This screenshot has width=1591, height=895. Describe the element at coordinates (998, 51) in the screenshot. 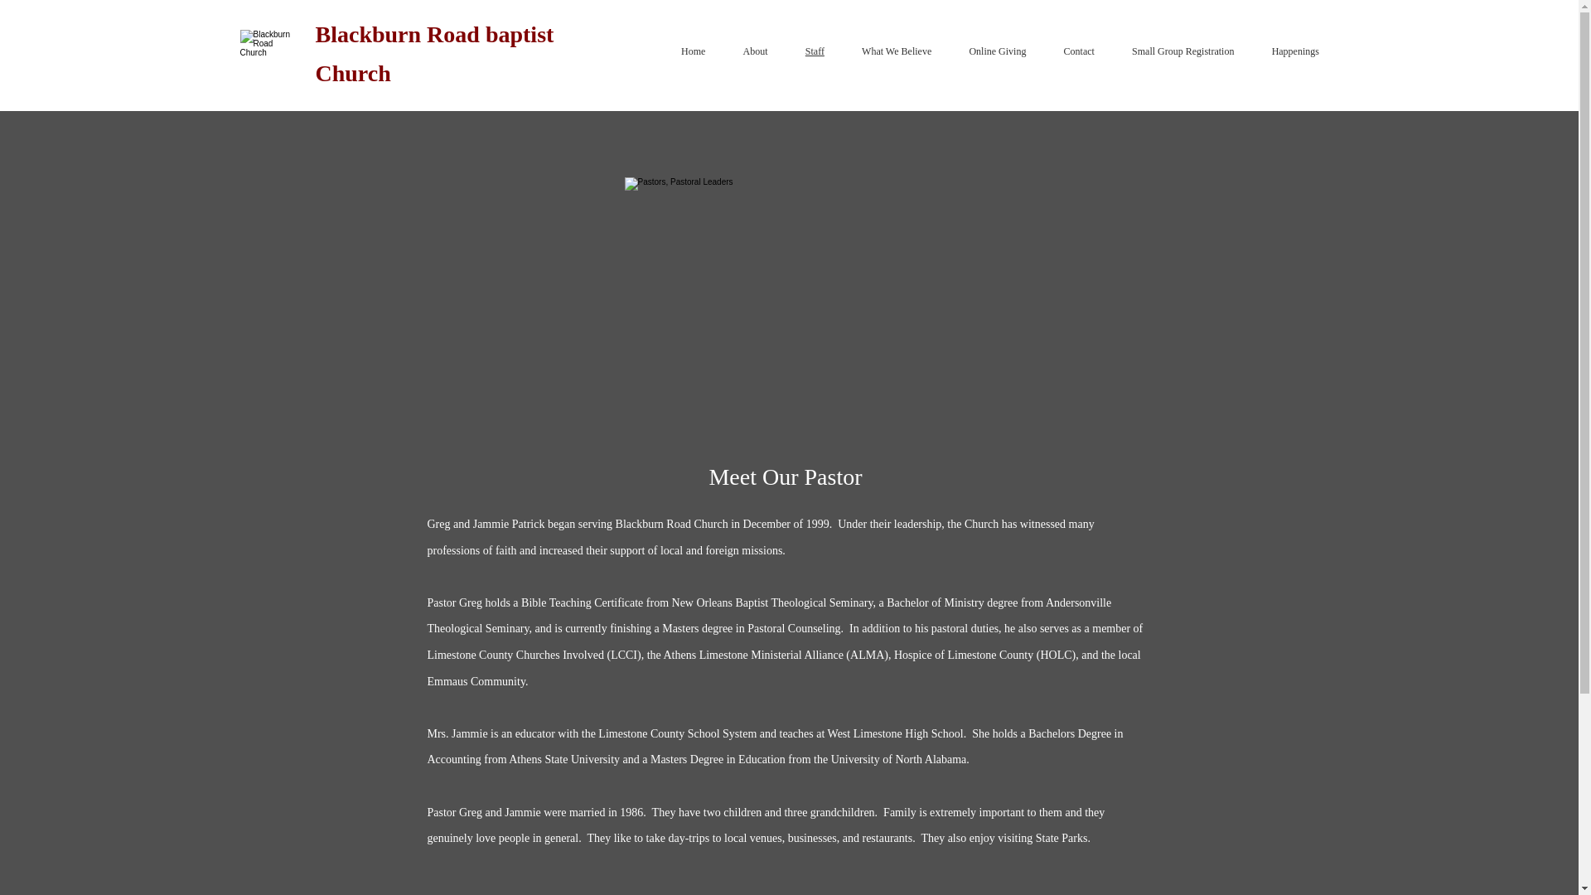

I see `Online Giving` at that location.